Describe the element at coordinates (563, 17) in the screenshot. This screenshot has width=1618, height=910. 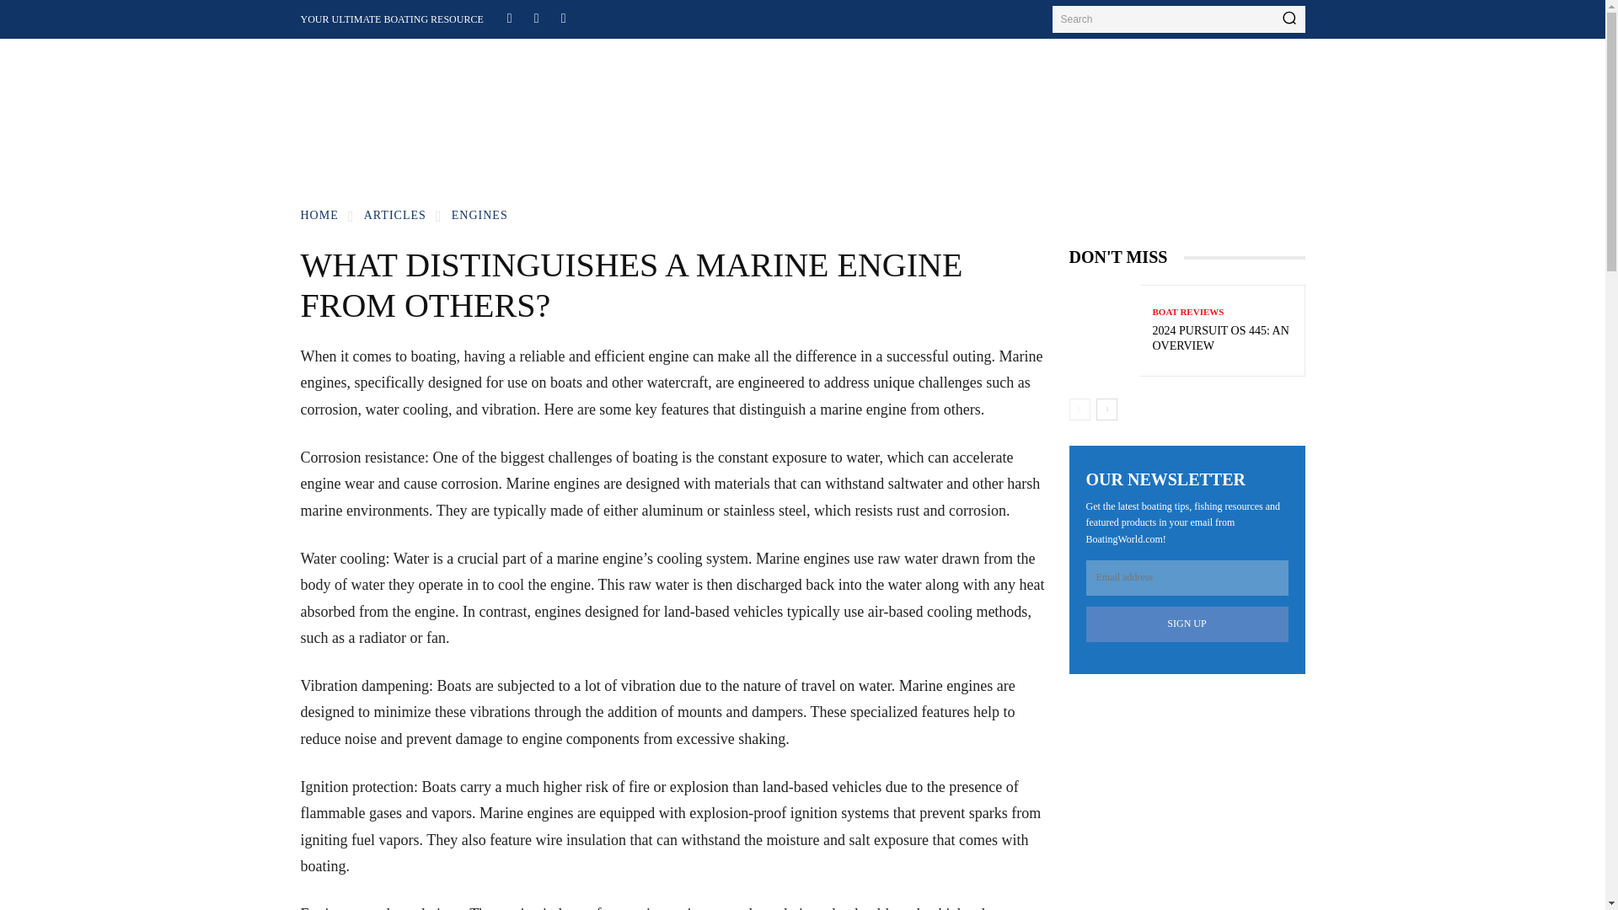
I see `Twitter` at that location.